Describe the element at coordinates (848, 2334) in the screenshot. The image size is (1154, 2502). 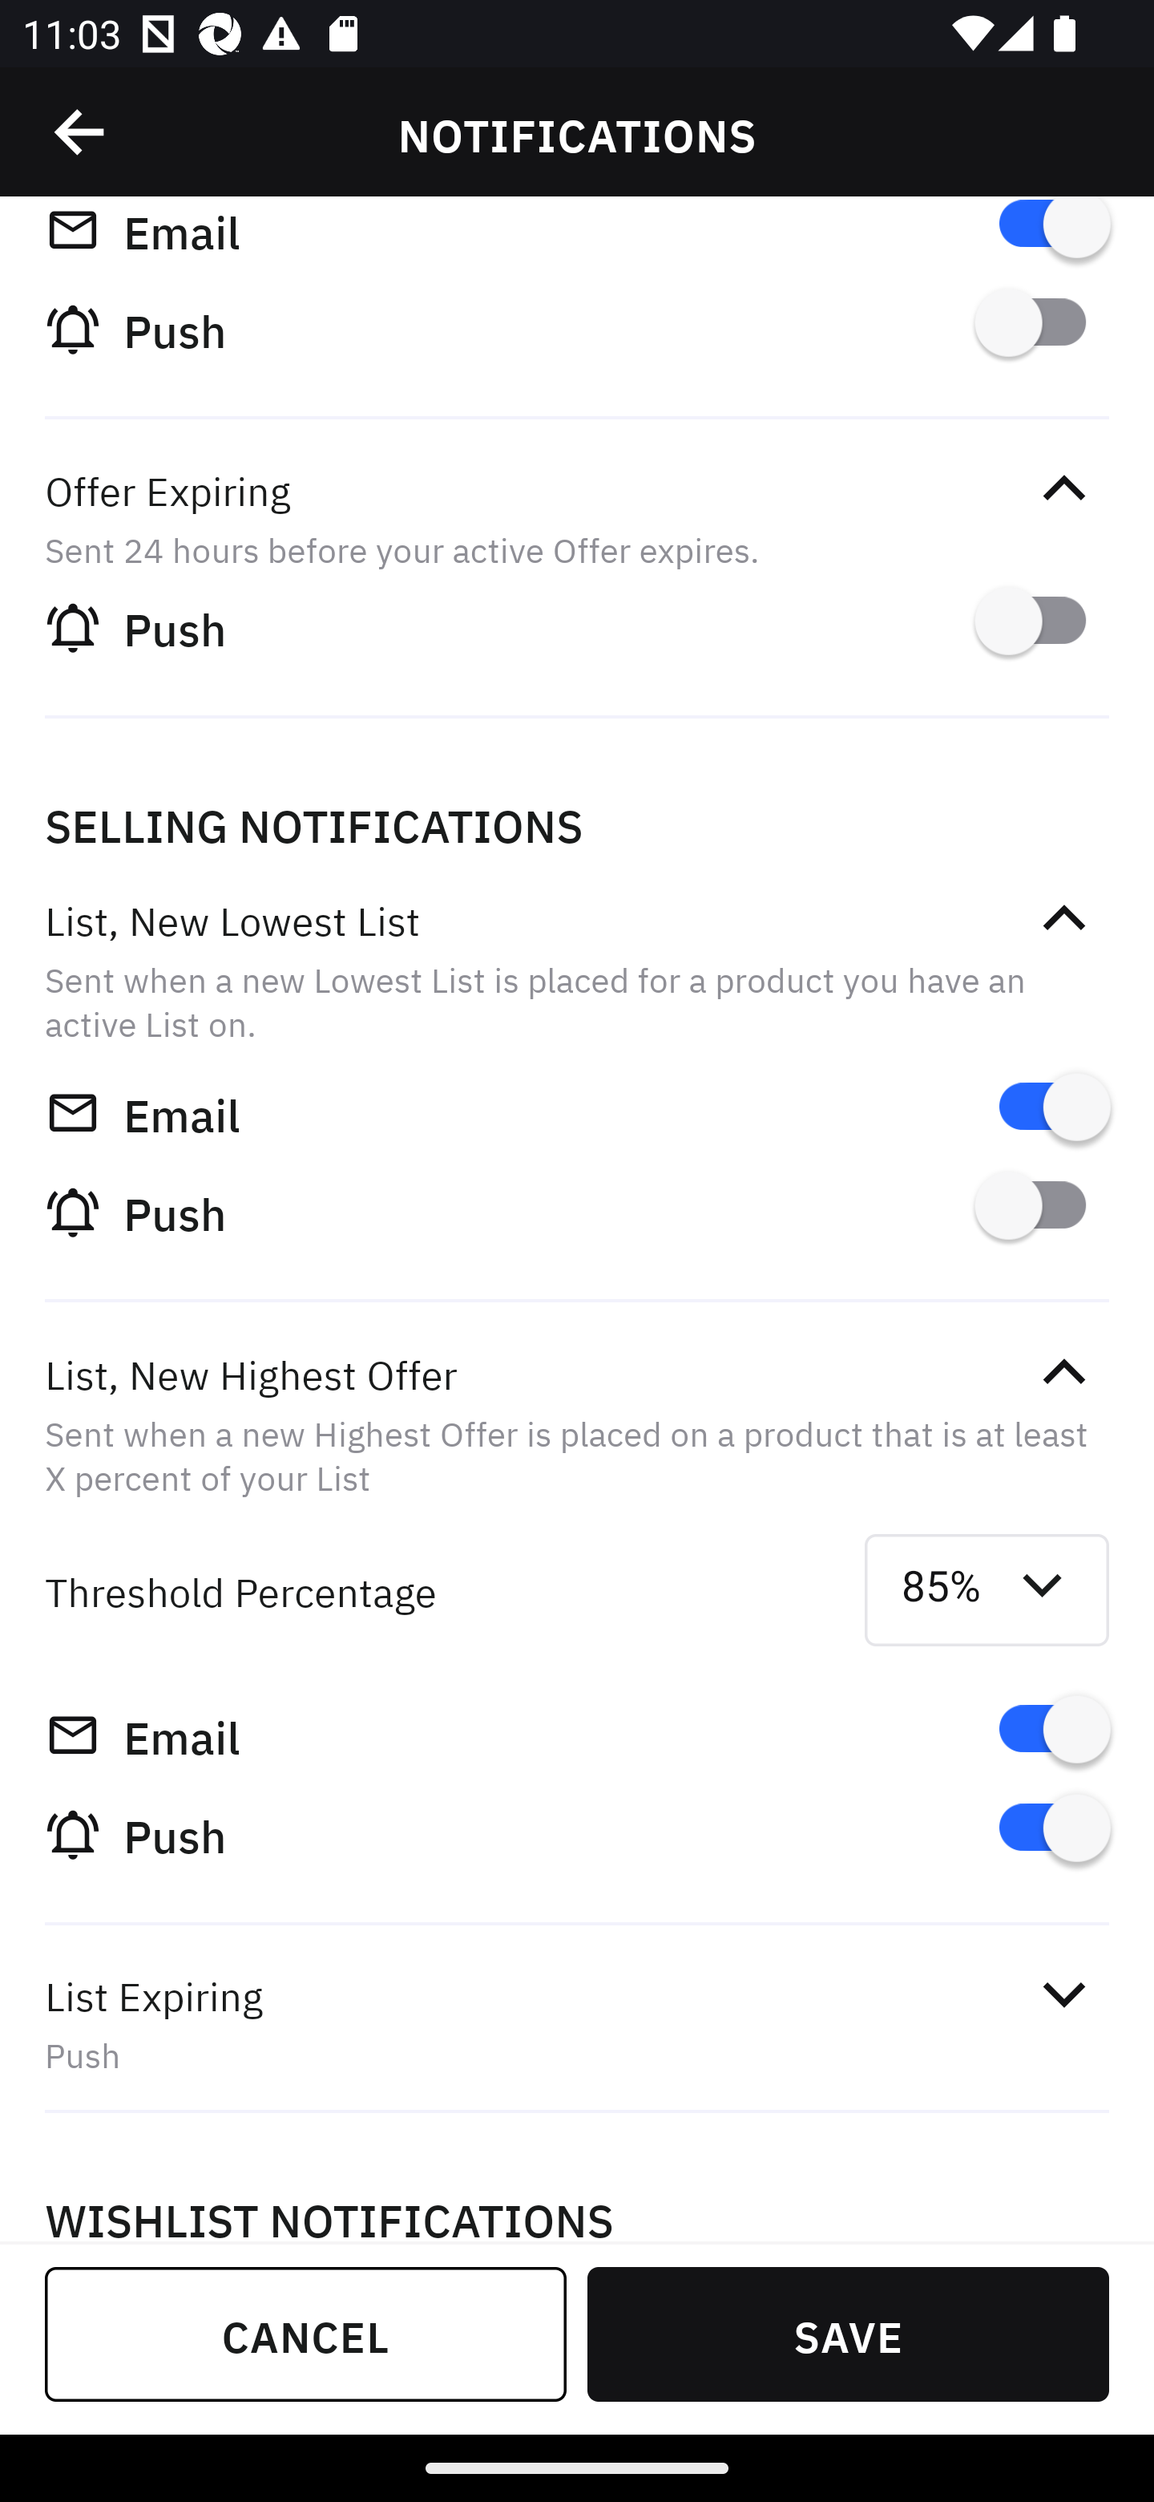
I see `SAVE` at that location.